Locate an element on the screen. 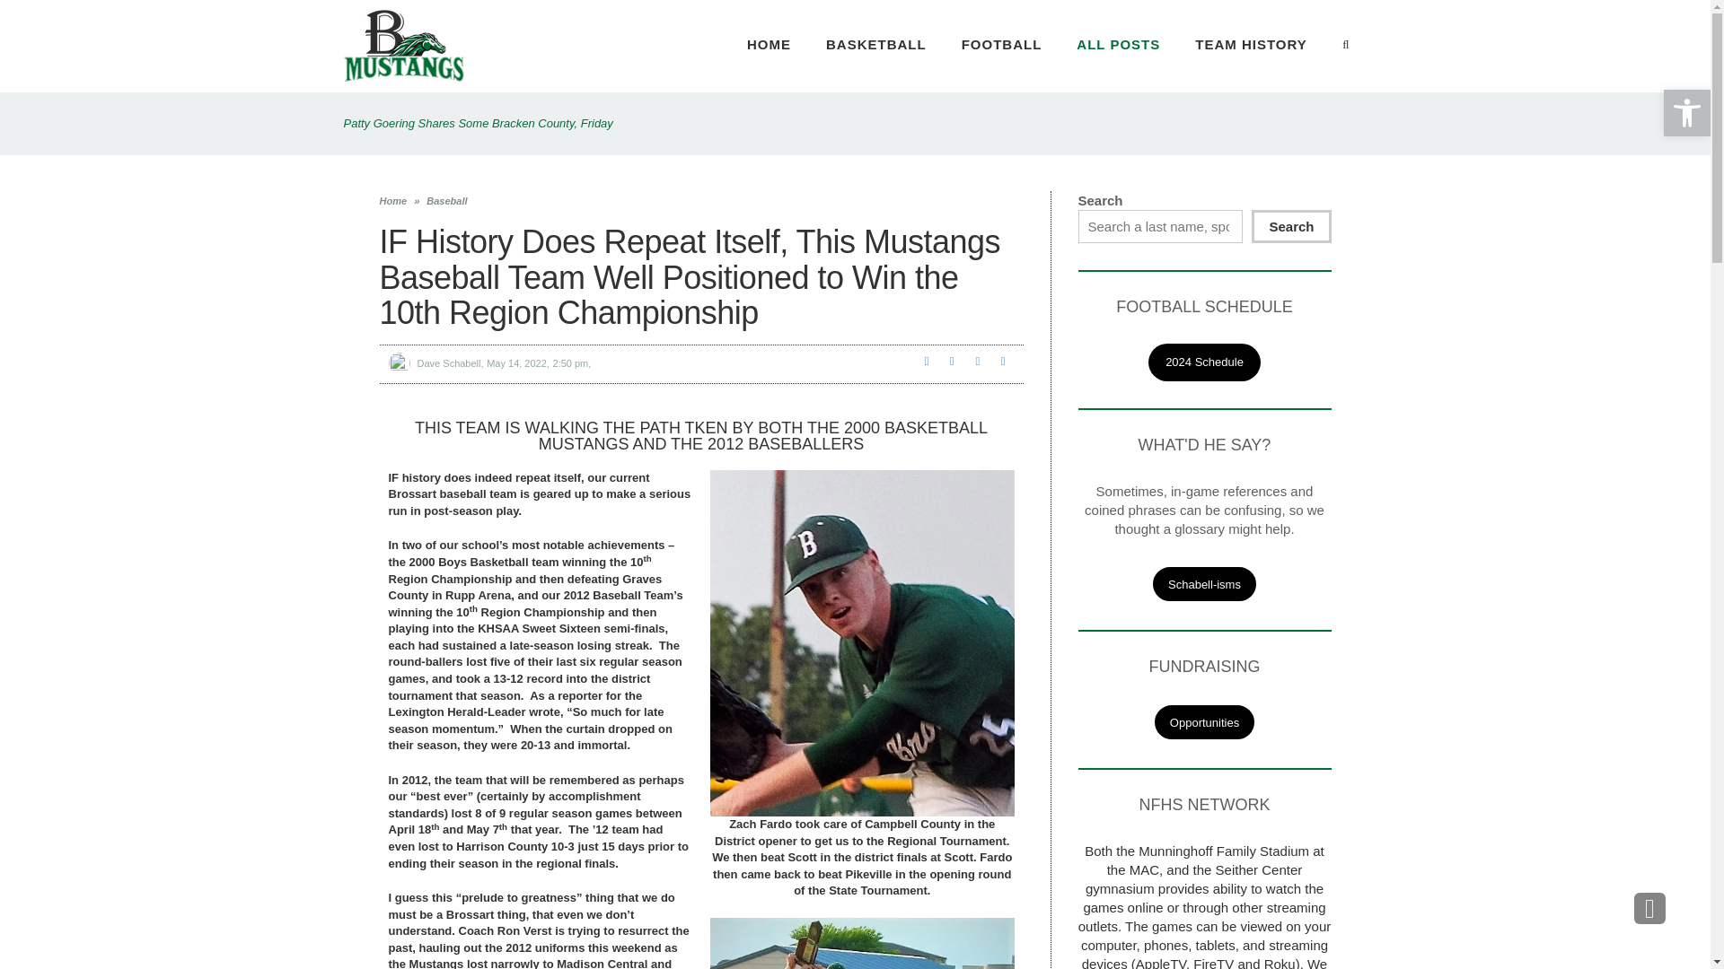 Image resolution: width=1724 pixels, height=969 pixels. Patty Goering Shares Some Bracken County, Friday is located at coordinates (478, 122).